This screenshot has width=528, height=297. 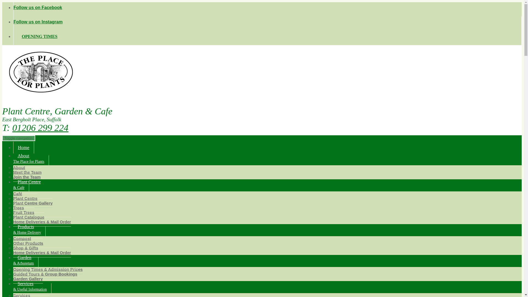 I want to click on Join the Team, so click(x=31, y=158).